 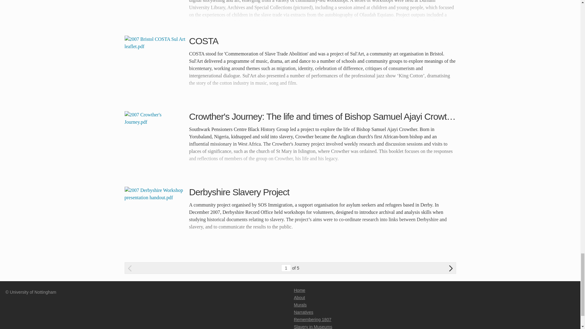 What do you see at coordinates (300, 305) in the screenshot?
I see `Murals` at bounding box center [300, 305].